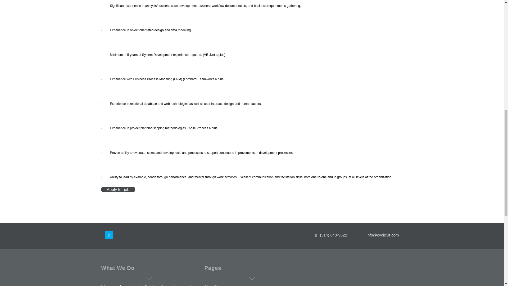 Image resolution: width=508 pixels, height=286 pixels. What do you see at coordinates (212, 285) in the screenshot?
I see `About Us` at bounding box center [212, 285].